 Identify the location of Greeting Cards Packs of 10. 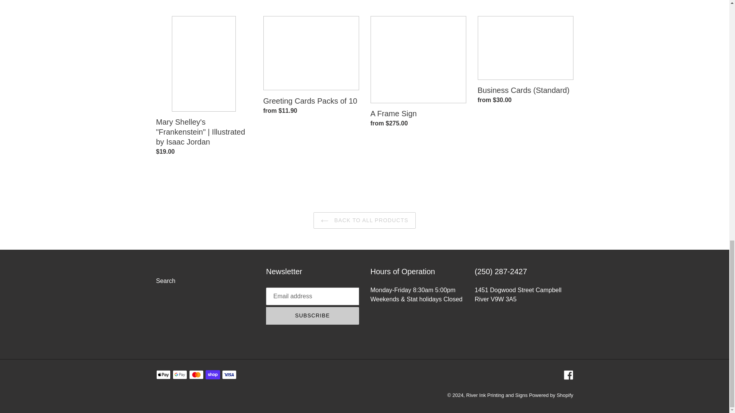
(311, 67).